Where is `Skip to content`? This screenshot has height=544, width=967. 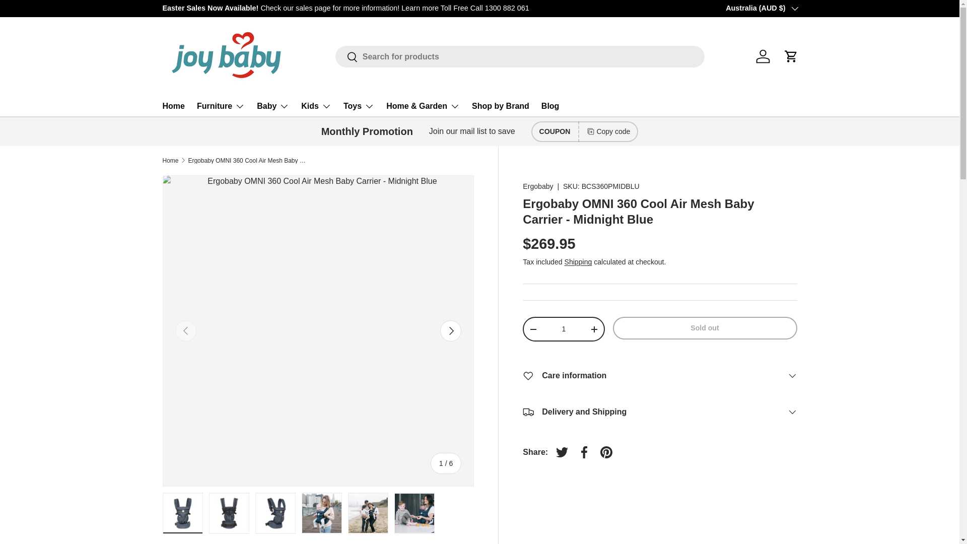 Skip to content is located at coordinates (46, 15).